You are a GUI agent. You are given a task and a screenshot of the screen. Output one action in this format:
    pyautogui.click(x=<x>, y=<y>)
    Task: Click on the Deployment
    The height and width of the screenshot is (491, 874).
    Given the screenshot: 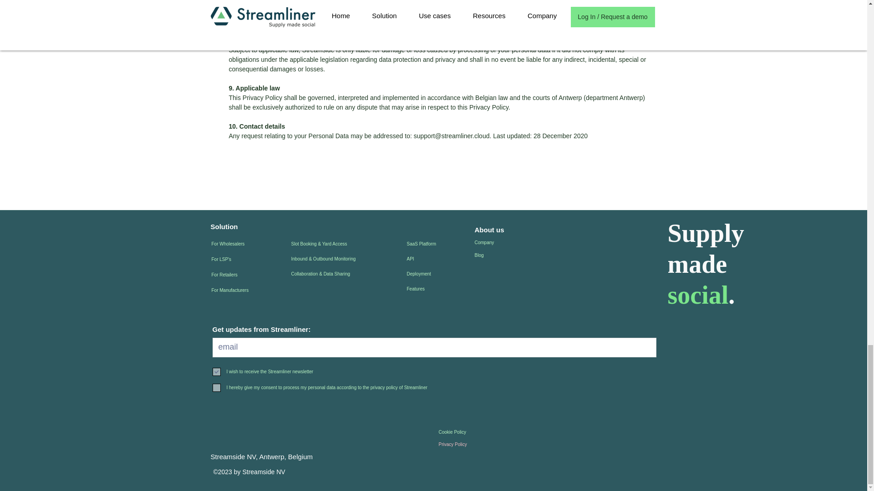 What is the action you would take?
    pyautogui.click(x=439, y=274)
    